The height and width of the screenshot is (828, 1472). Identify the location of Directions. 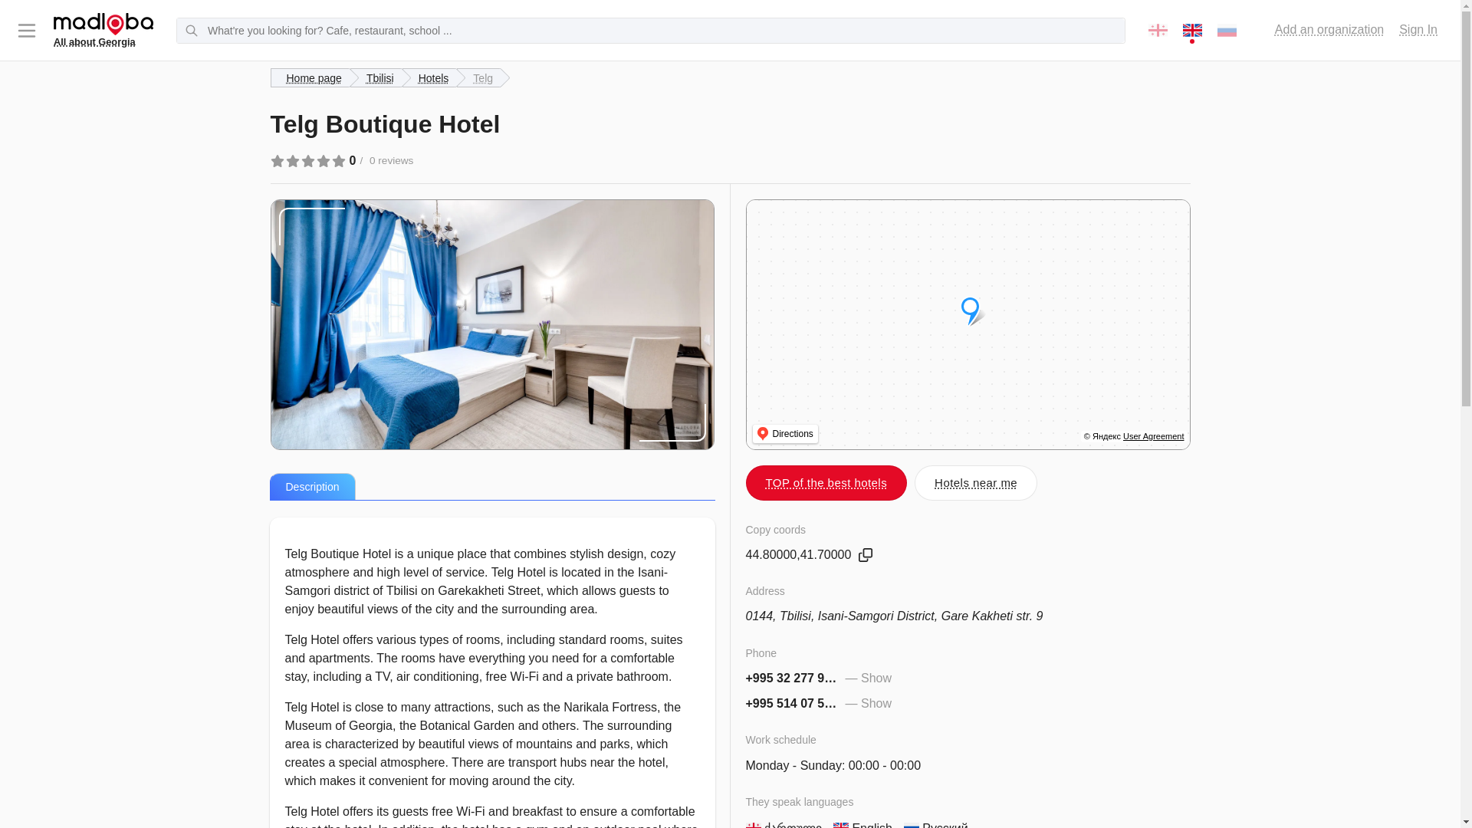
(785, 434).